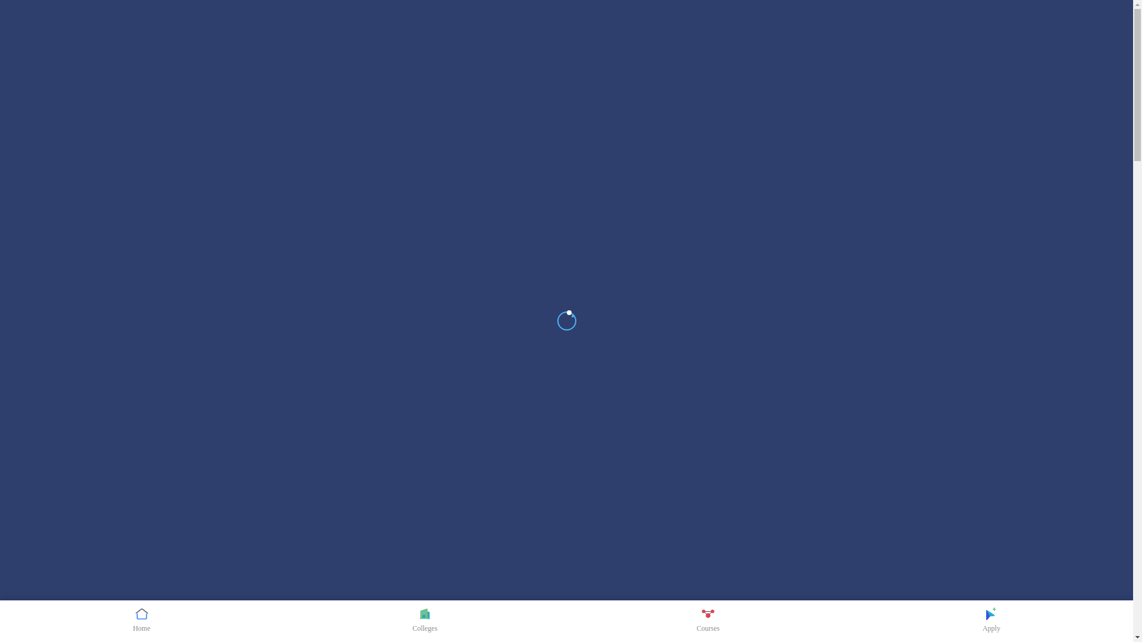 The height and width of the screenshot is (642, 1142). What do you see at coordinates (708, 621) in the screenshot?
I see `Courses` at bounding box center [708, 621].